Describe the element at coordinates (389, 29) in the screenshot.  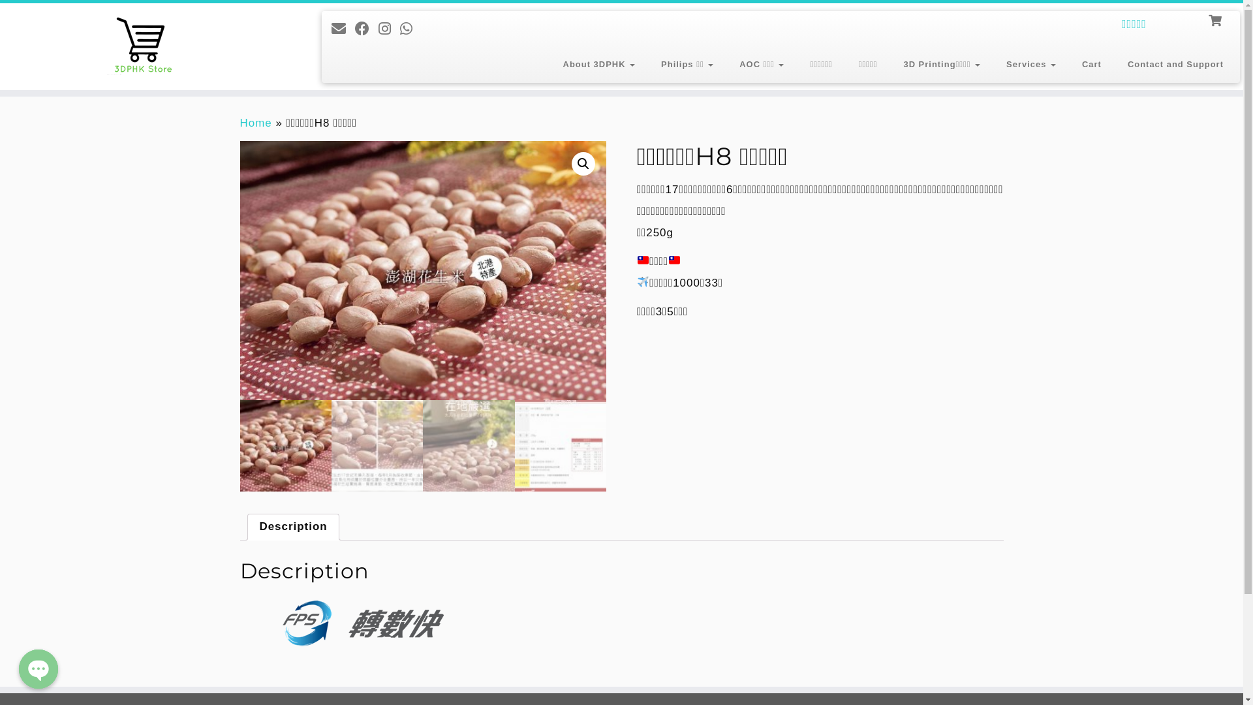
I see `Follow me on Instagram` at that location.